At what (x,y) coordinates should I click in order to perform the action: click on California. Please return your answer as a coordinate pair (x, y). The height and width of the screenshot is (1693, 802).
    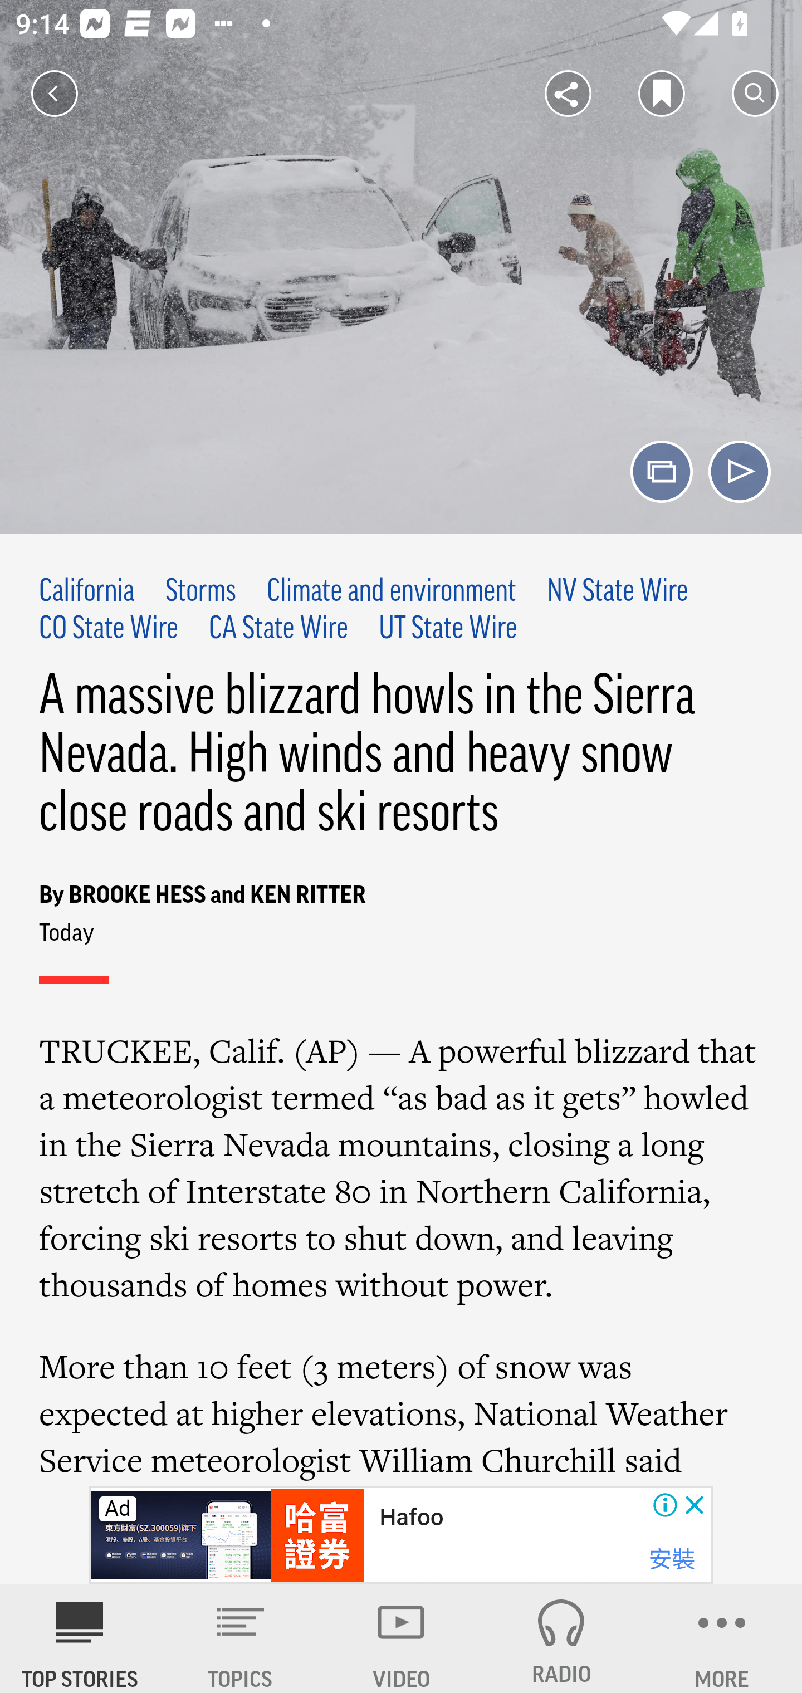
    Looking at the image, I should click on (87, 593).